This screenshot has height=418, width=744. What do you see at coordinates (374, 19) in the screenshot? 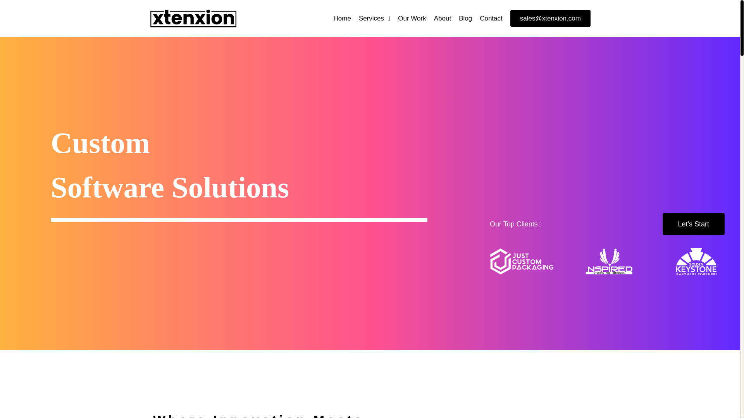
I see `Services` at bounding box center [374, 19].